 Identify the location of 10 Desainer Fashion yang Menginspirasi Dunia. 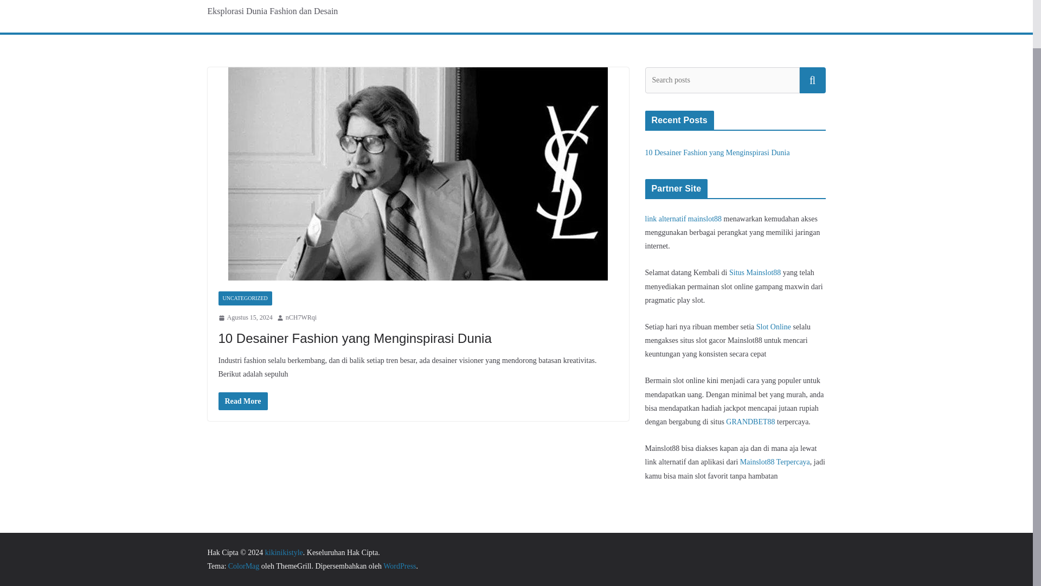
(355, 339).